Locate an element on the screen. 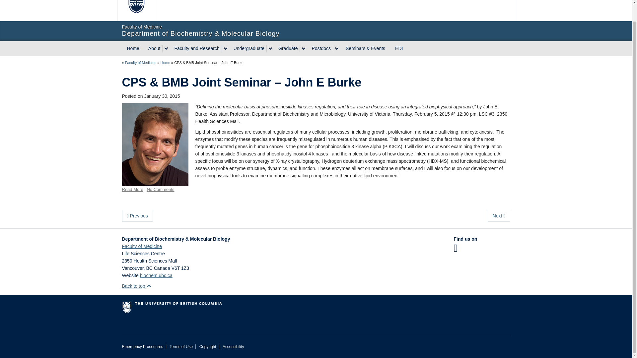 Image resolution: width=637 pixels, height=358 pixels. About is located at coordinates (154, 48).